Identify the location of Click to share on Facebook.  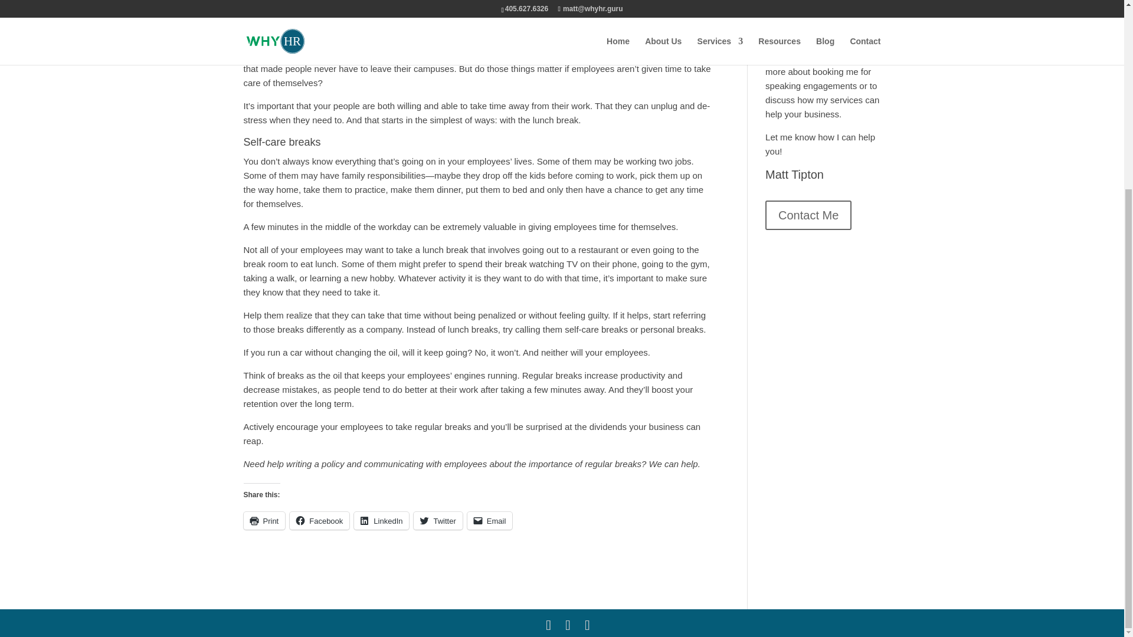
(319, 520).